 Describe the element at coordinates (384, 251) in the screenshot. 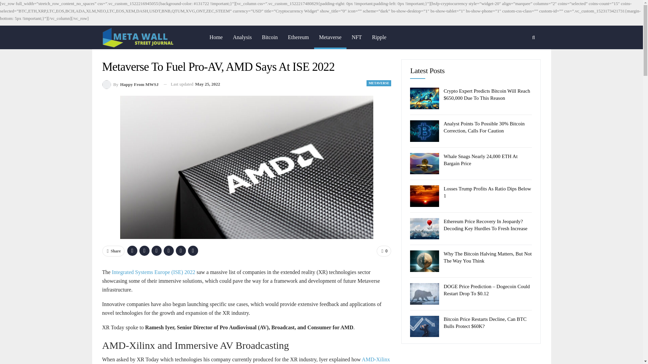

I see `0` at that location.